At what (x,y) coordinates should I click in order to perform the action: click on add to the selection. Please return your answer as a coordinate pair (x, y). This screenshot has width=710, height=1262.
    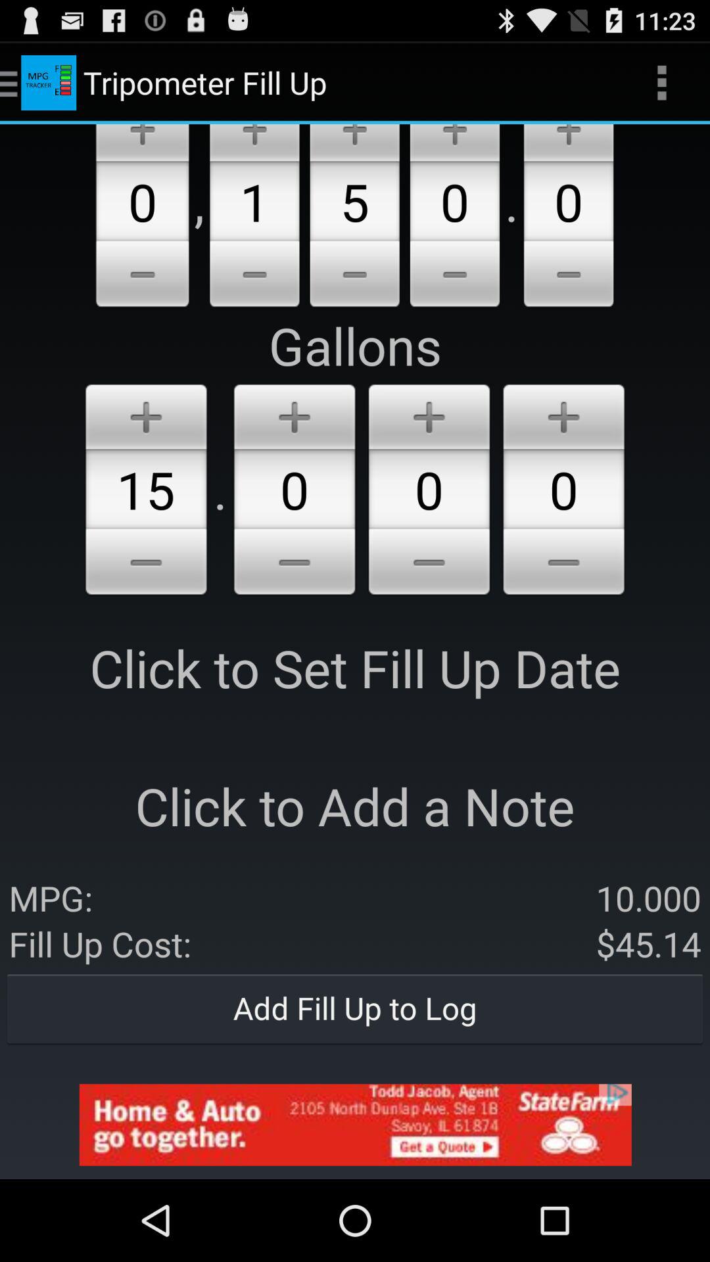
    Looking at the image, I should click on (354, 143).